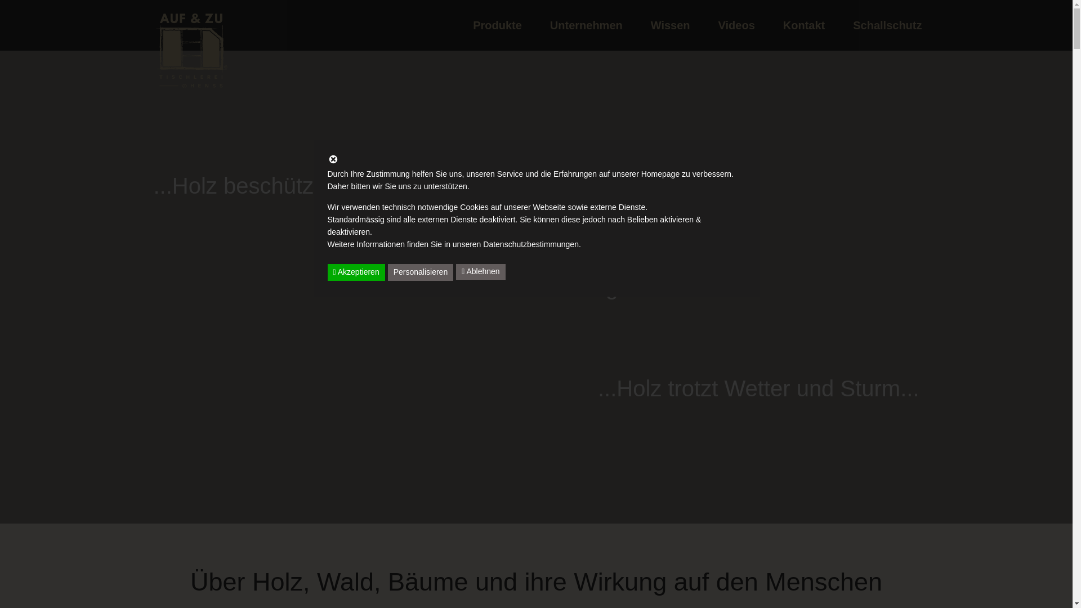  What do you see at coordinates (736, 25) in the screenshot?
I see `Videos` at bounding box center [736, 25].